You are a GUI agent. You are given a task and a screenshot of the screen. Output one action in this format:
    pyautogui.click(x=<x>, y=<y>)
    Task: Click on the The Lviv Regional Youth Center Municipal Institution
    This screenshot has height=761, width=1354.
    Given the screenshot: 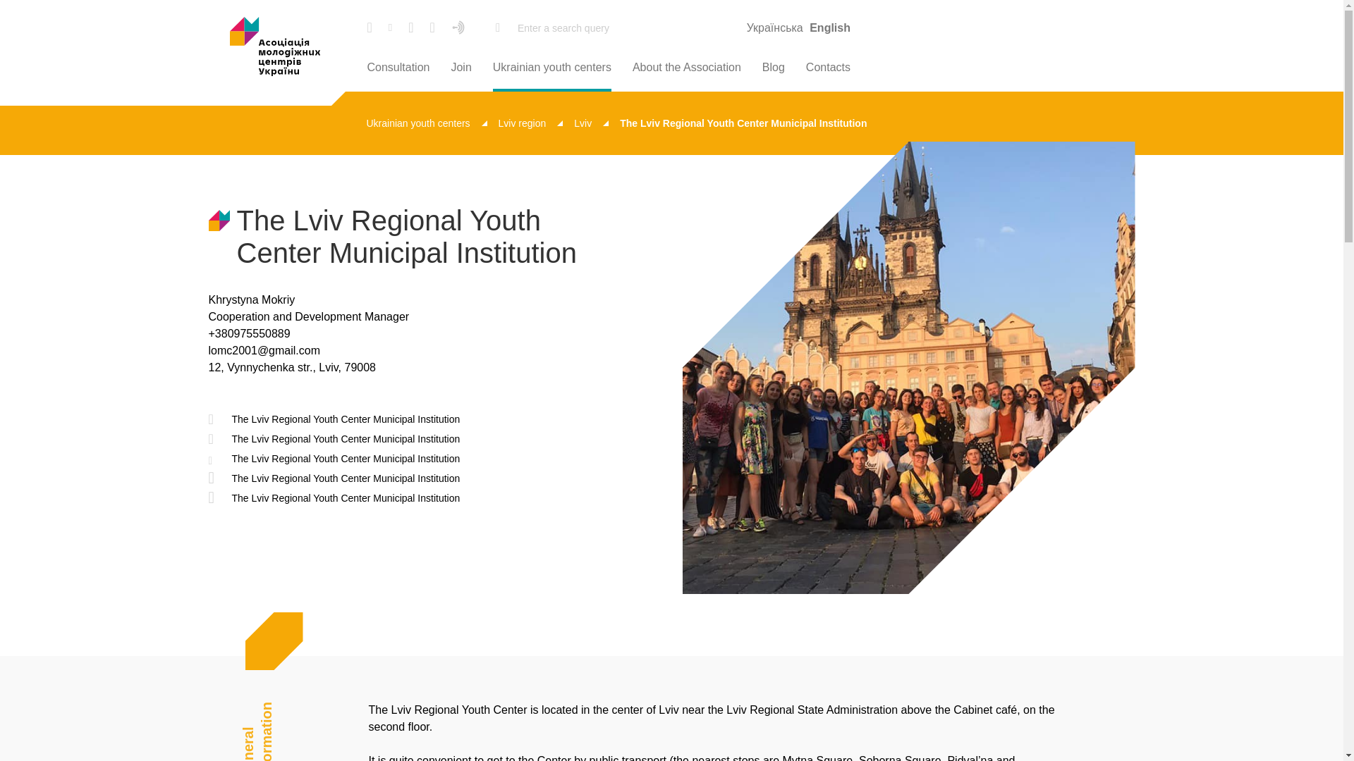 What is the action you would take?
    pyautogui.click(x=334, y=478)
    